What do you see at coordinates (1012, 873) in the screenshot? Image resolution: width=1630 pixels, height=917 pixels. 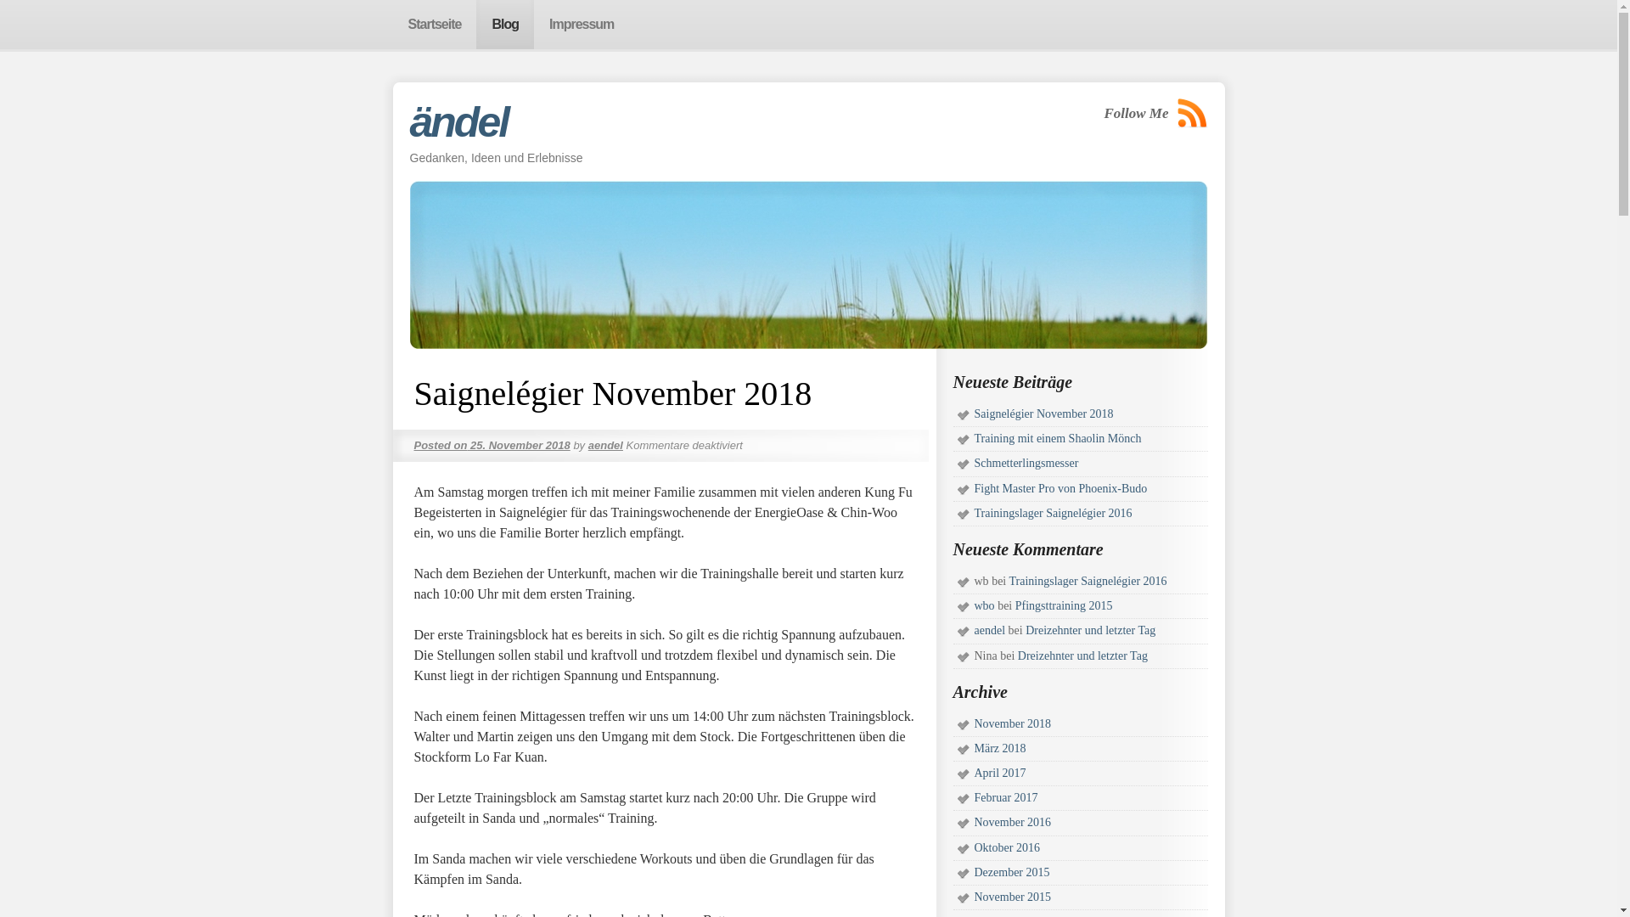 I see `Dezember 2015` at bounding box center [1012, 873].